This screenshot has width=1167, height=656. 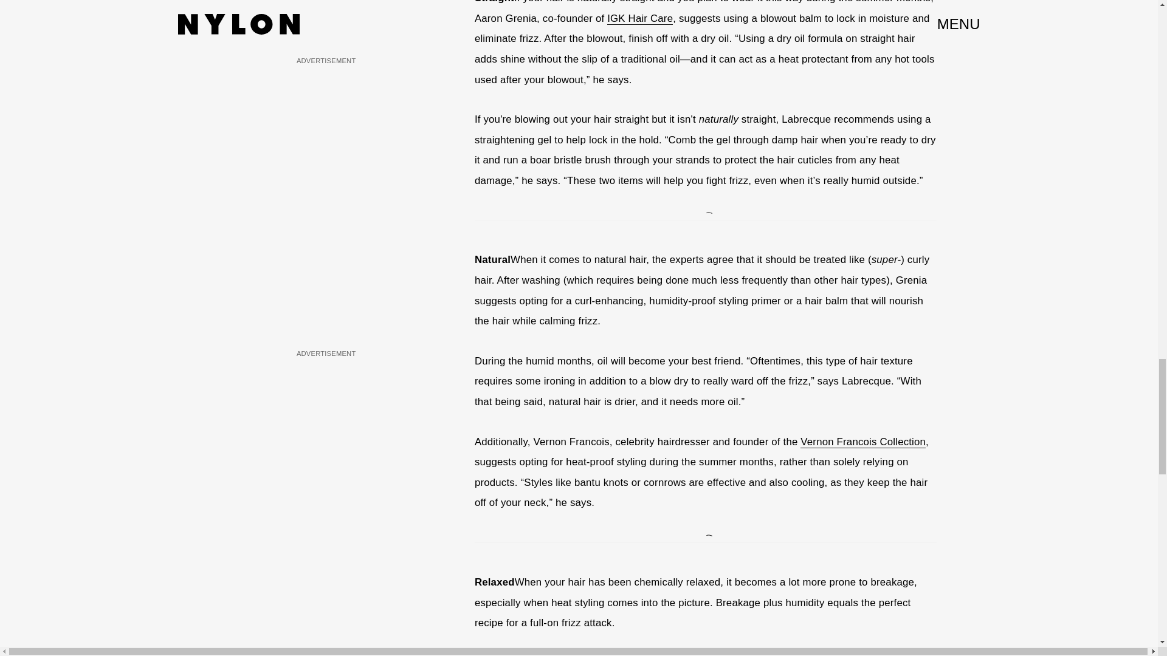 What do you see at coordinates (863, 442) in the screenshot?
I see `Vernon Francois Collection` at bounding box center [863, 442].